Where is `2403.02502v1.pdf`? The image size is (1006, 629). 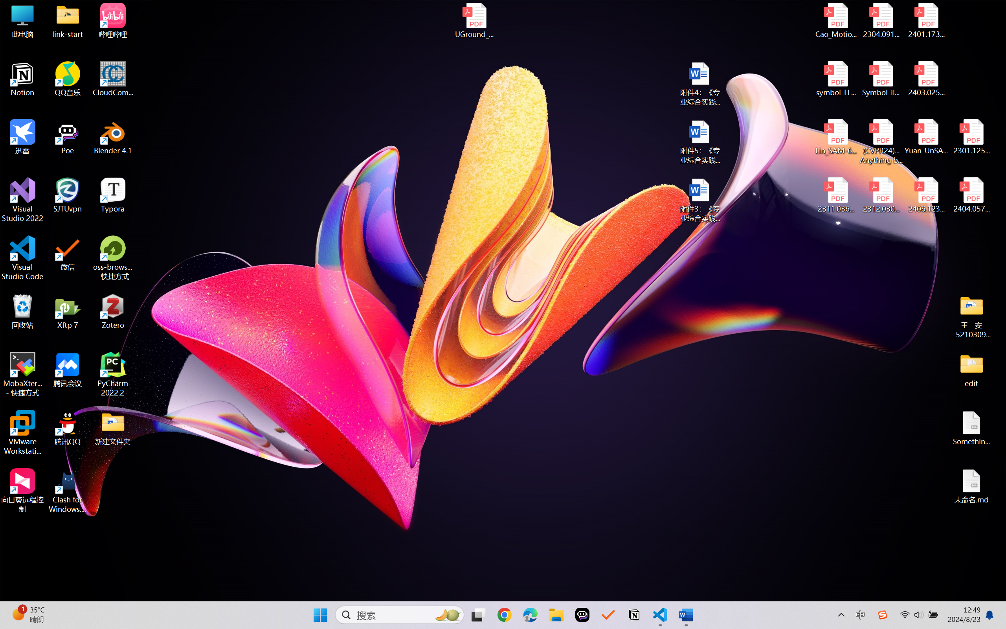
2403.02502v1.pdf is located at coordinates (926, 79).